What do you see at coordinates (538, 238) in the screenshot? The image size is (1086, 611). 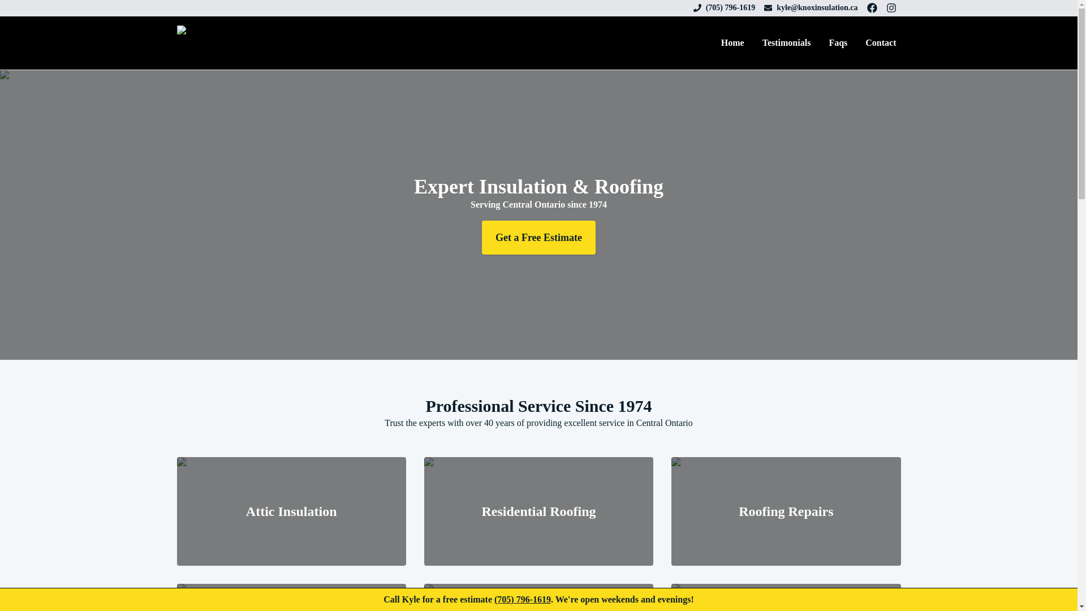 I see `Get a Free Estimate` at bounding box center [538, 238].